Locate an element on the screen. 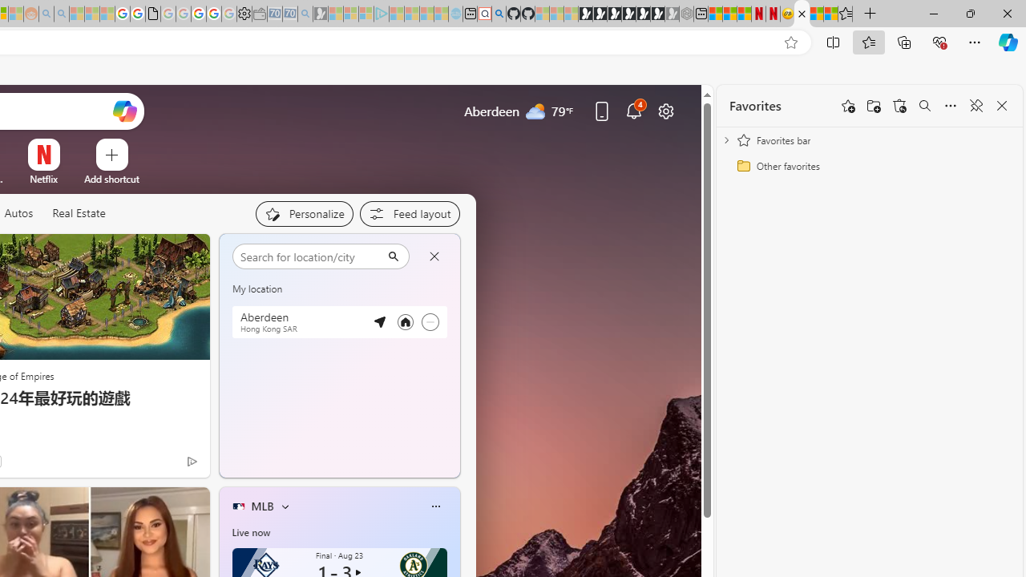 The height and width of the screenshot is (577, 1026). next is located at coordinates (452, 356).